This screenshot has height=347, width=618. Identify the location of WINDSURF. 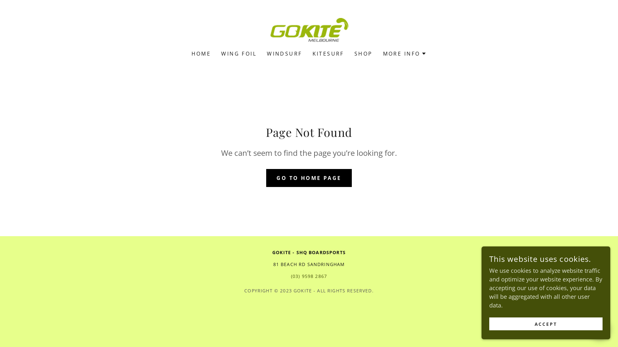
(285, 54).